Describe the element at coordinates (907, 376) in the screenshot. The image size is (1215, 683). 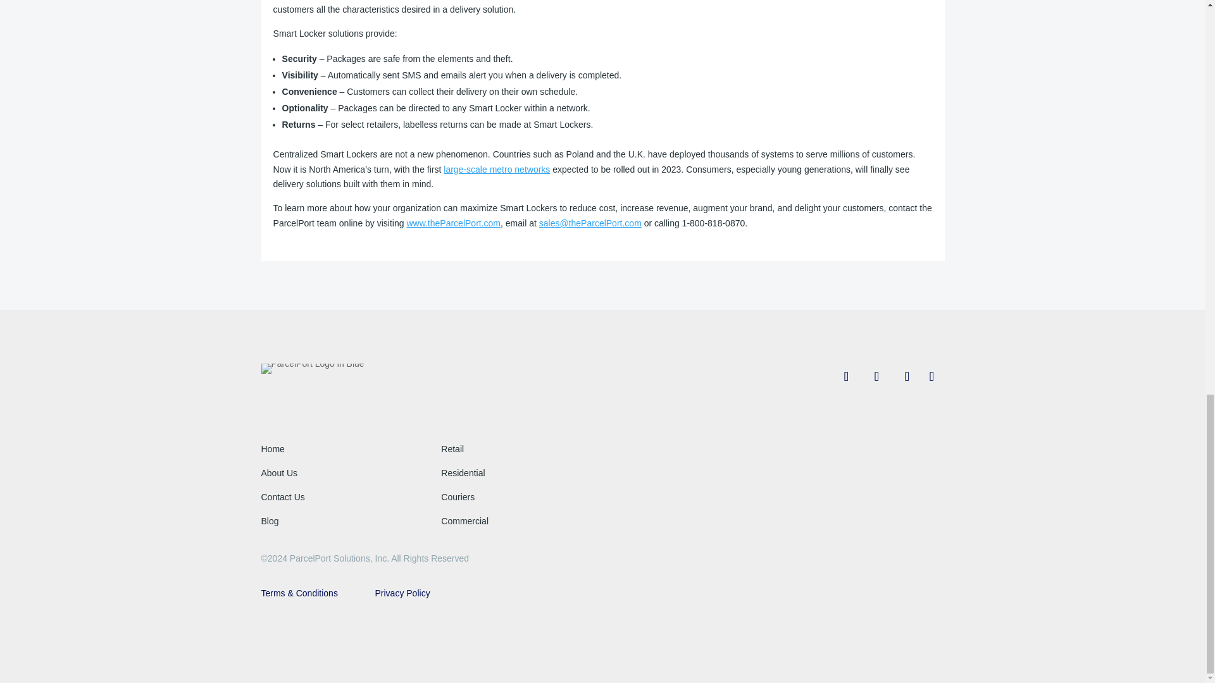
I see `Follow on Instagram` at that location.